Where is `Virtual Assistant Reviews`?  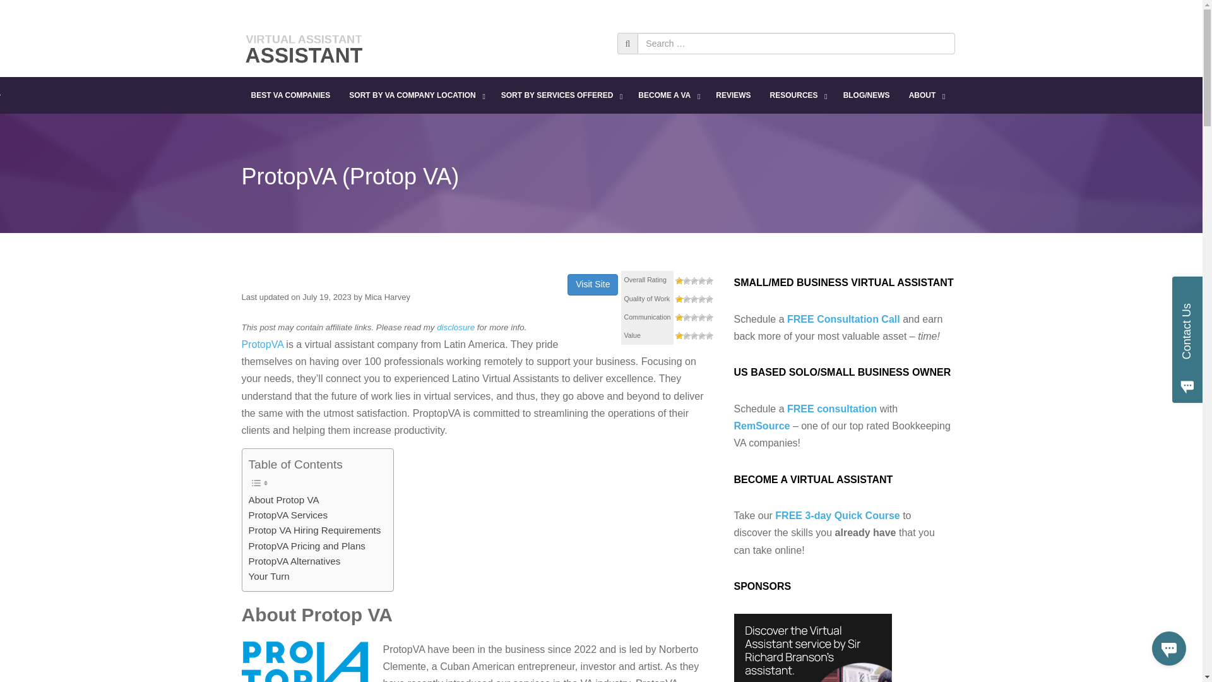
Virtual Assistant Reviews is located at coordinates (304, 46).